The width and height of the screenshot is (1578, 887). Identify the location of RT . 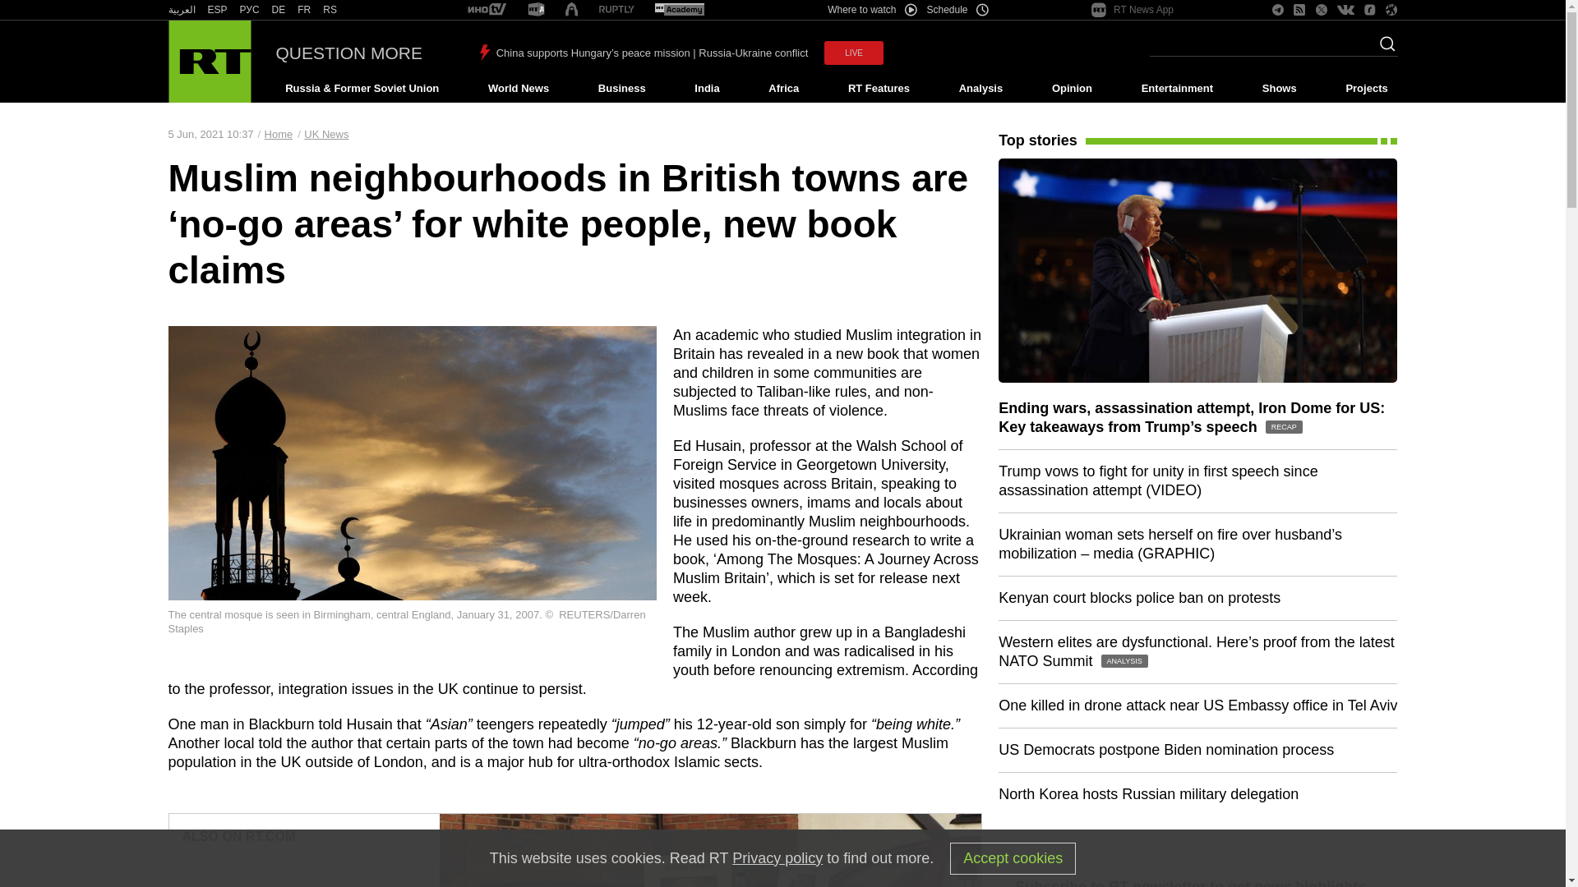
(181, 10).